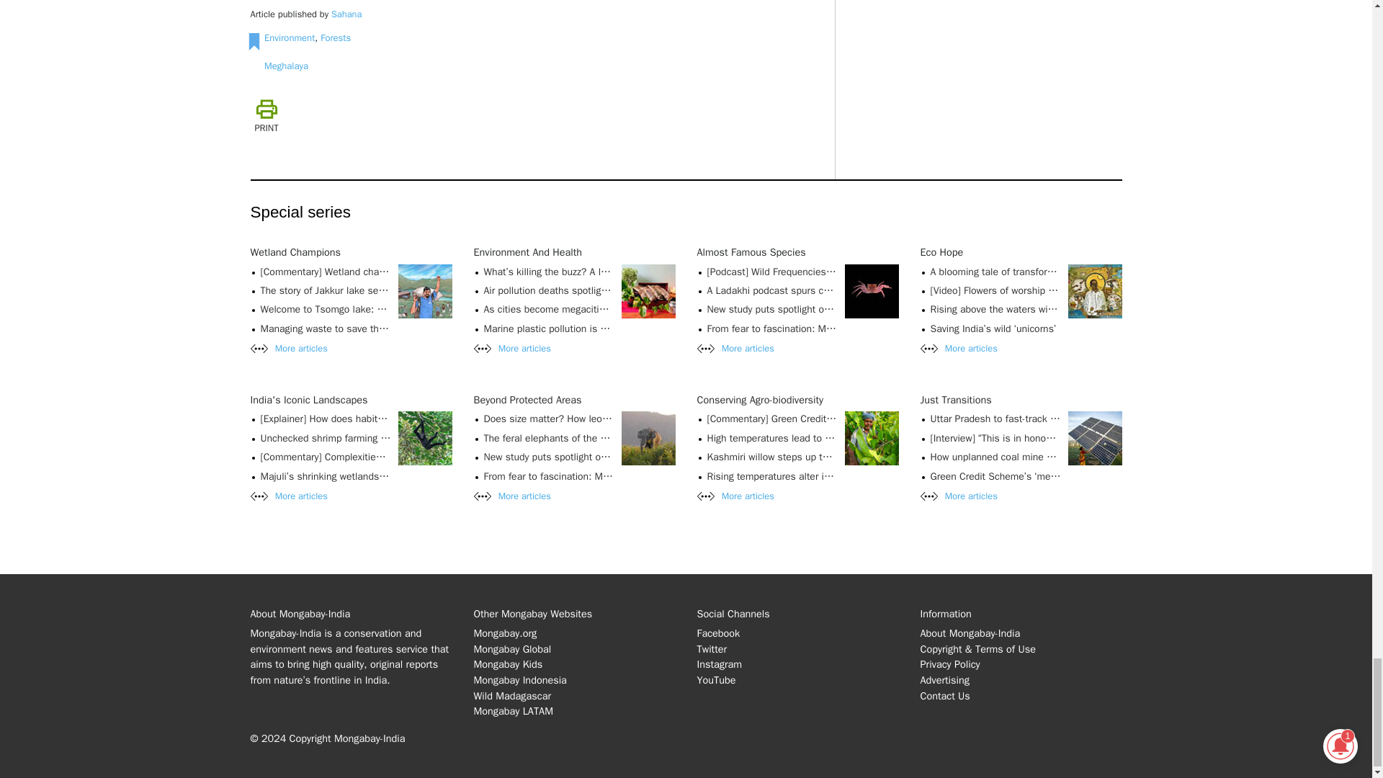  Describe the element at coordinates (286, 66) in the screenshot. I see `Meghalaya` at that location.